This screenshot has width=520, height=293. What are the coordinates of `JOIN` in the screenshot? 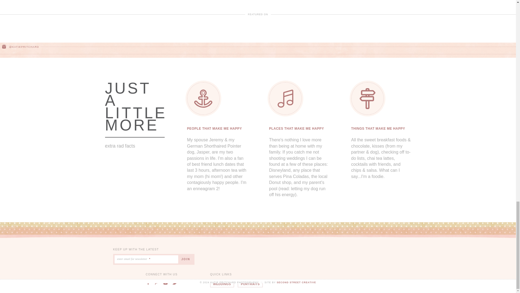 It's located at (186, 259).